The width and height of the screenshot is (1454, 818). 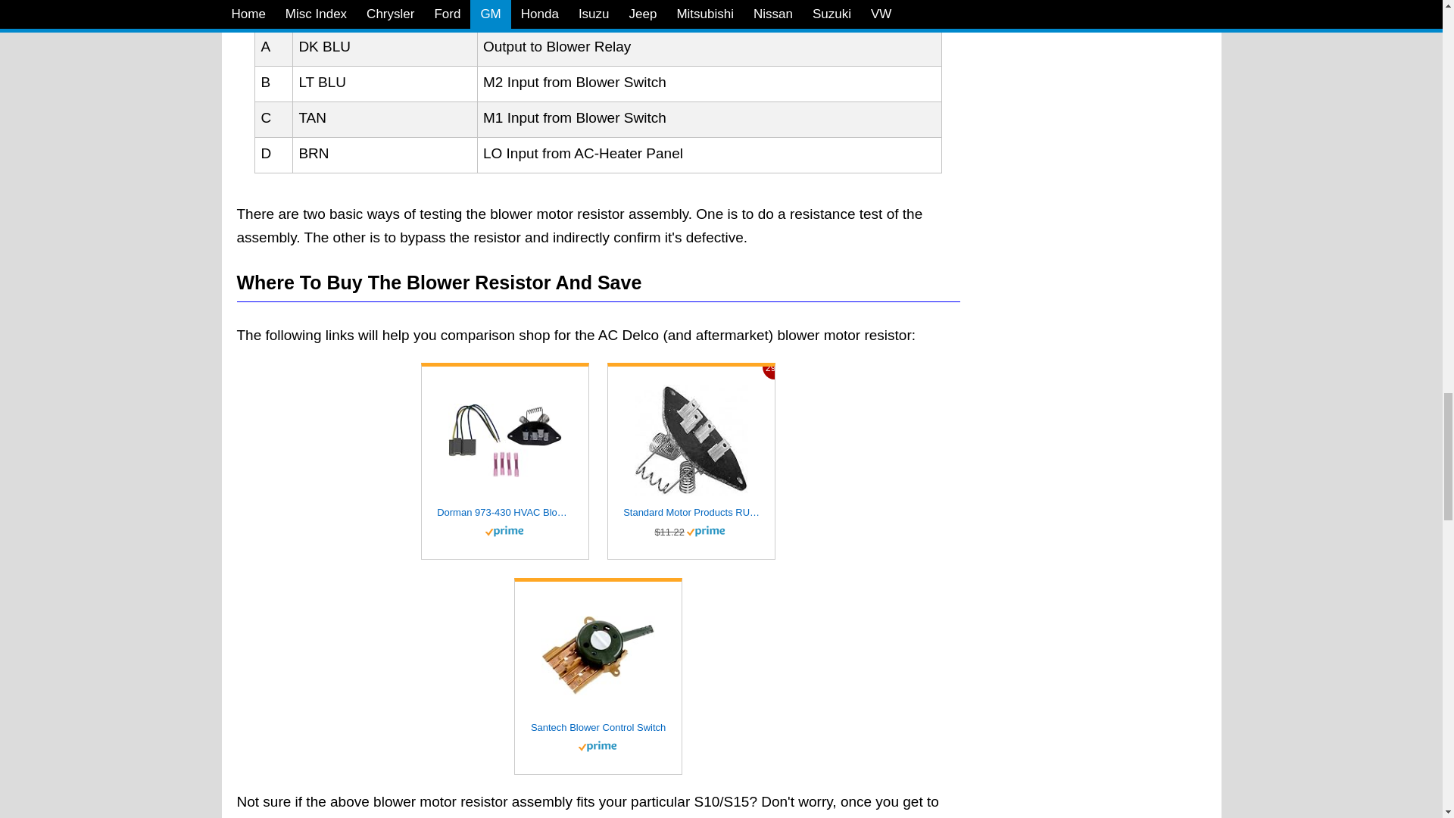 What do you see at coordinates (598, 729) in the screenshot?
I see `Santech Blower Control Switch` at bounding box center [598, 729].